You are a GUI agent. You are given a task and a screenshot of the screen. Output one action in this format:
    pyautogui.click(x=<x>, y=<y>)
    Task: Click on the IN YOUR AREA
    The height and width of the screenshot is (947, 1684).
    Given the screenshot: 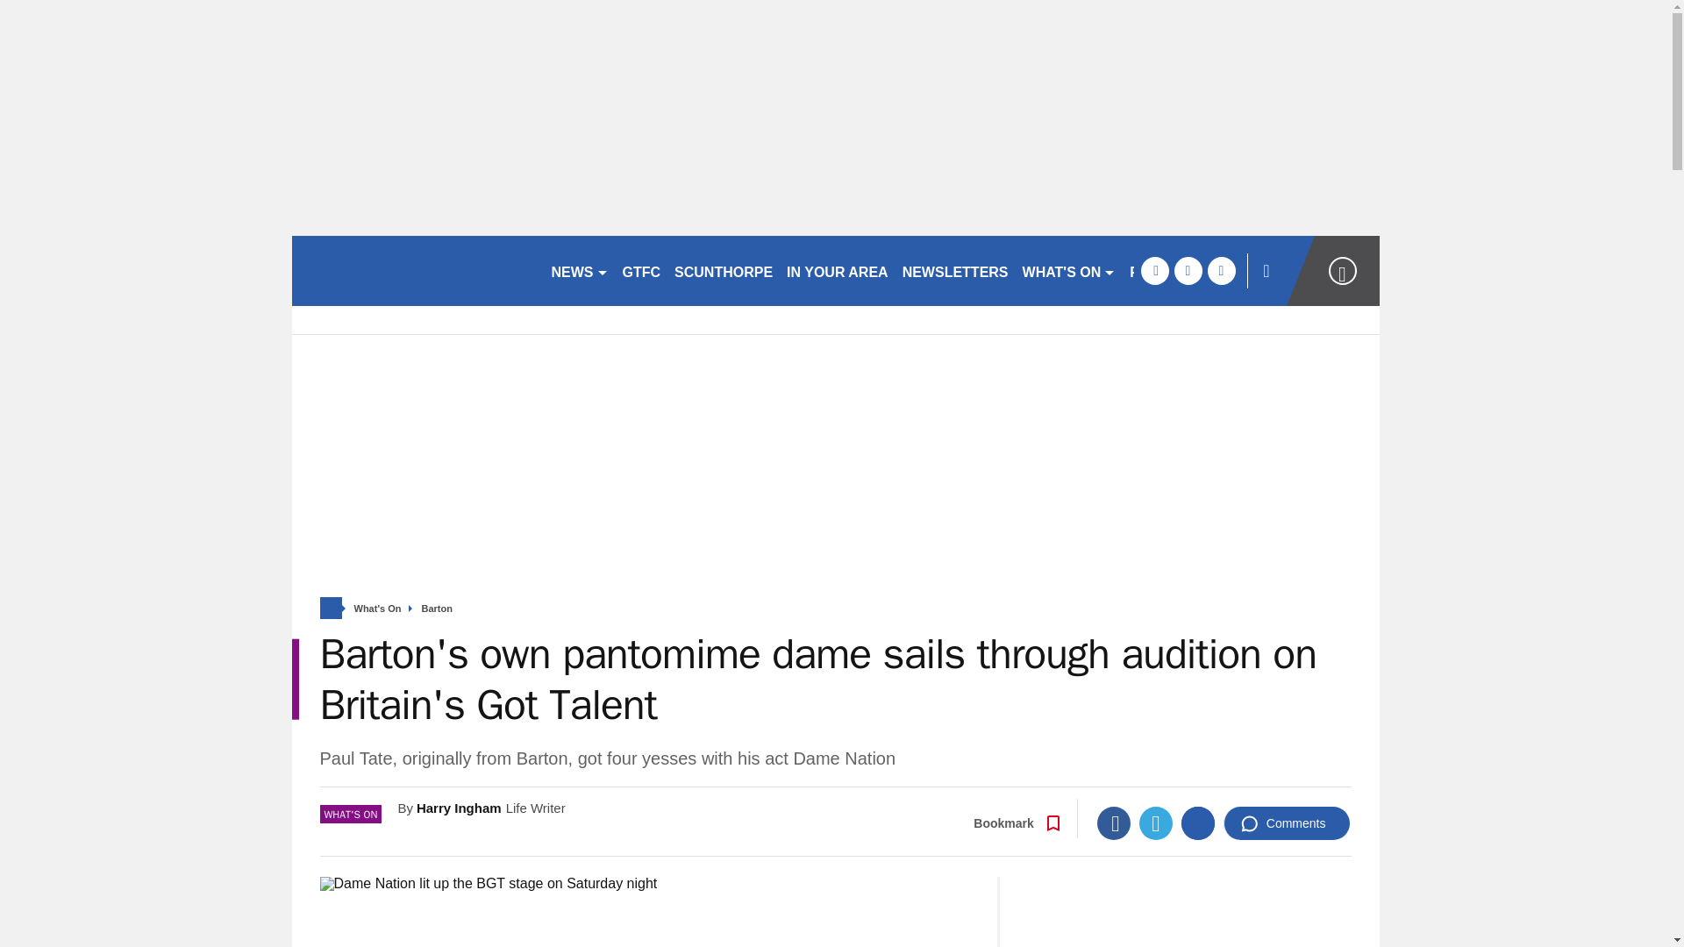 What is the action you would take?
    pyautogui.click(x=837, y=270)
    